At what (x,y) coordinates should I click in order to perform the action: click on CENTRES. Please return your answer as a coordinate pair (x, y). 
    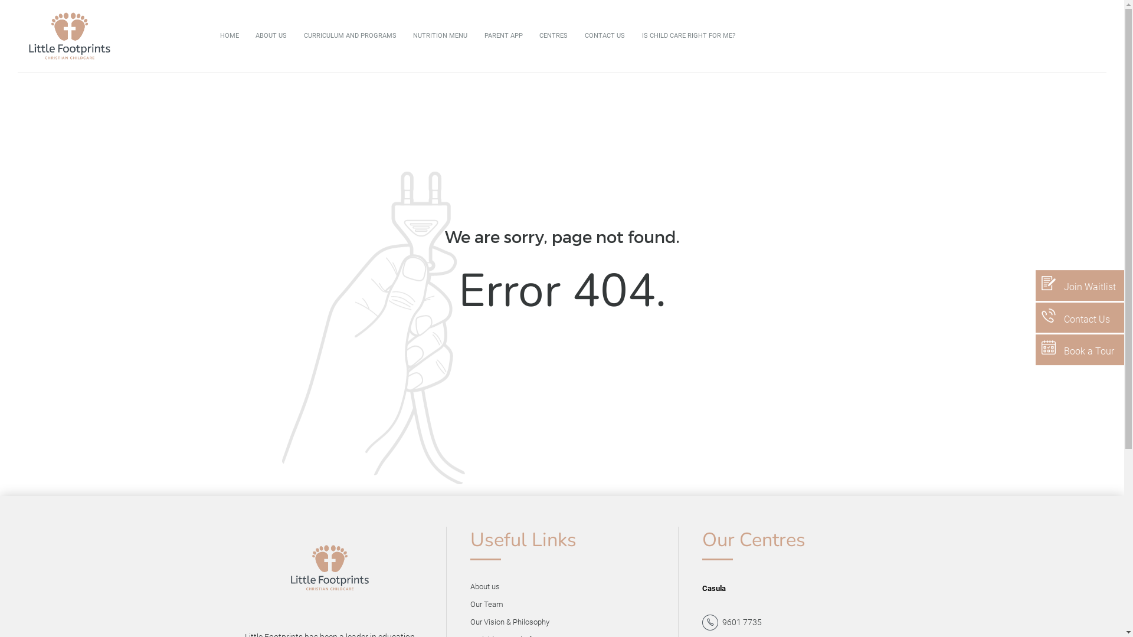
    Looking at the image, I should click on (554, 36).